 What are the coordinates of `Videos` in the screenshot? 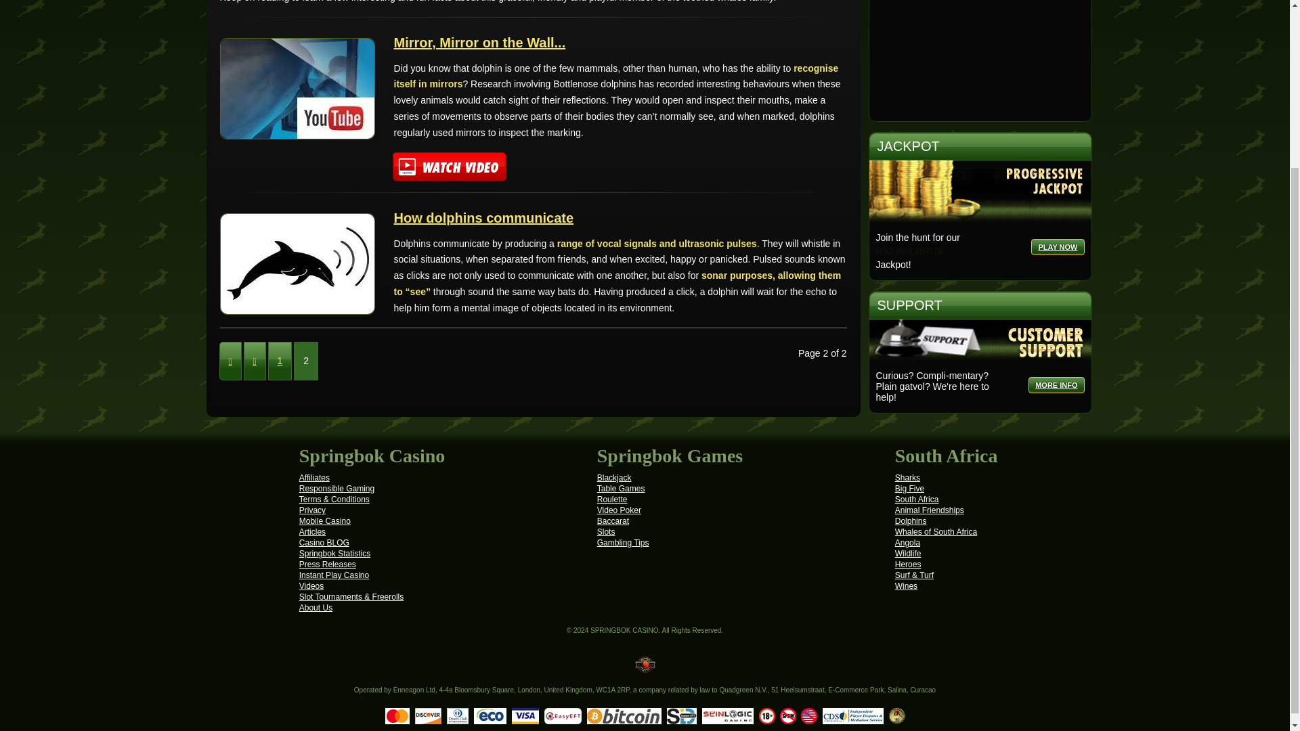 It's located at (311, 585).